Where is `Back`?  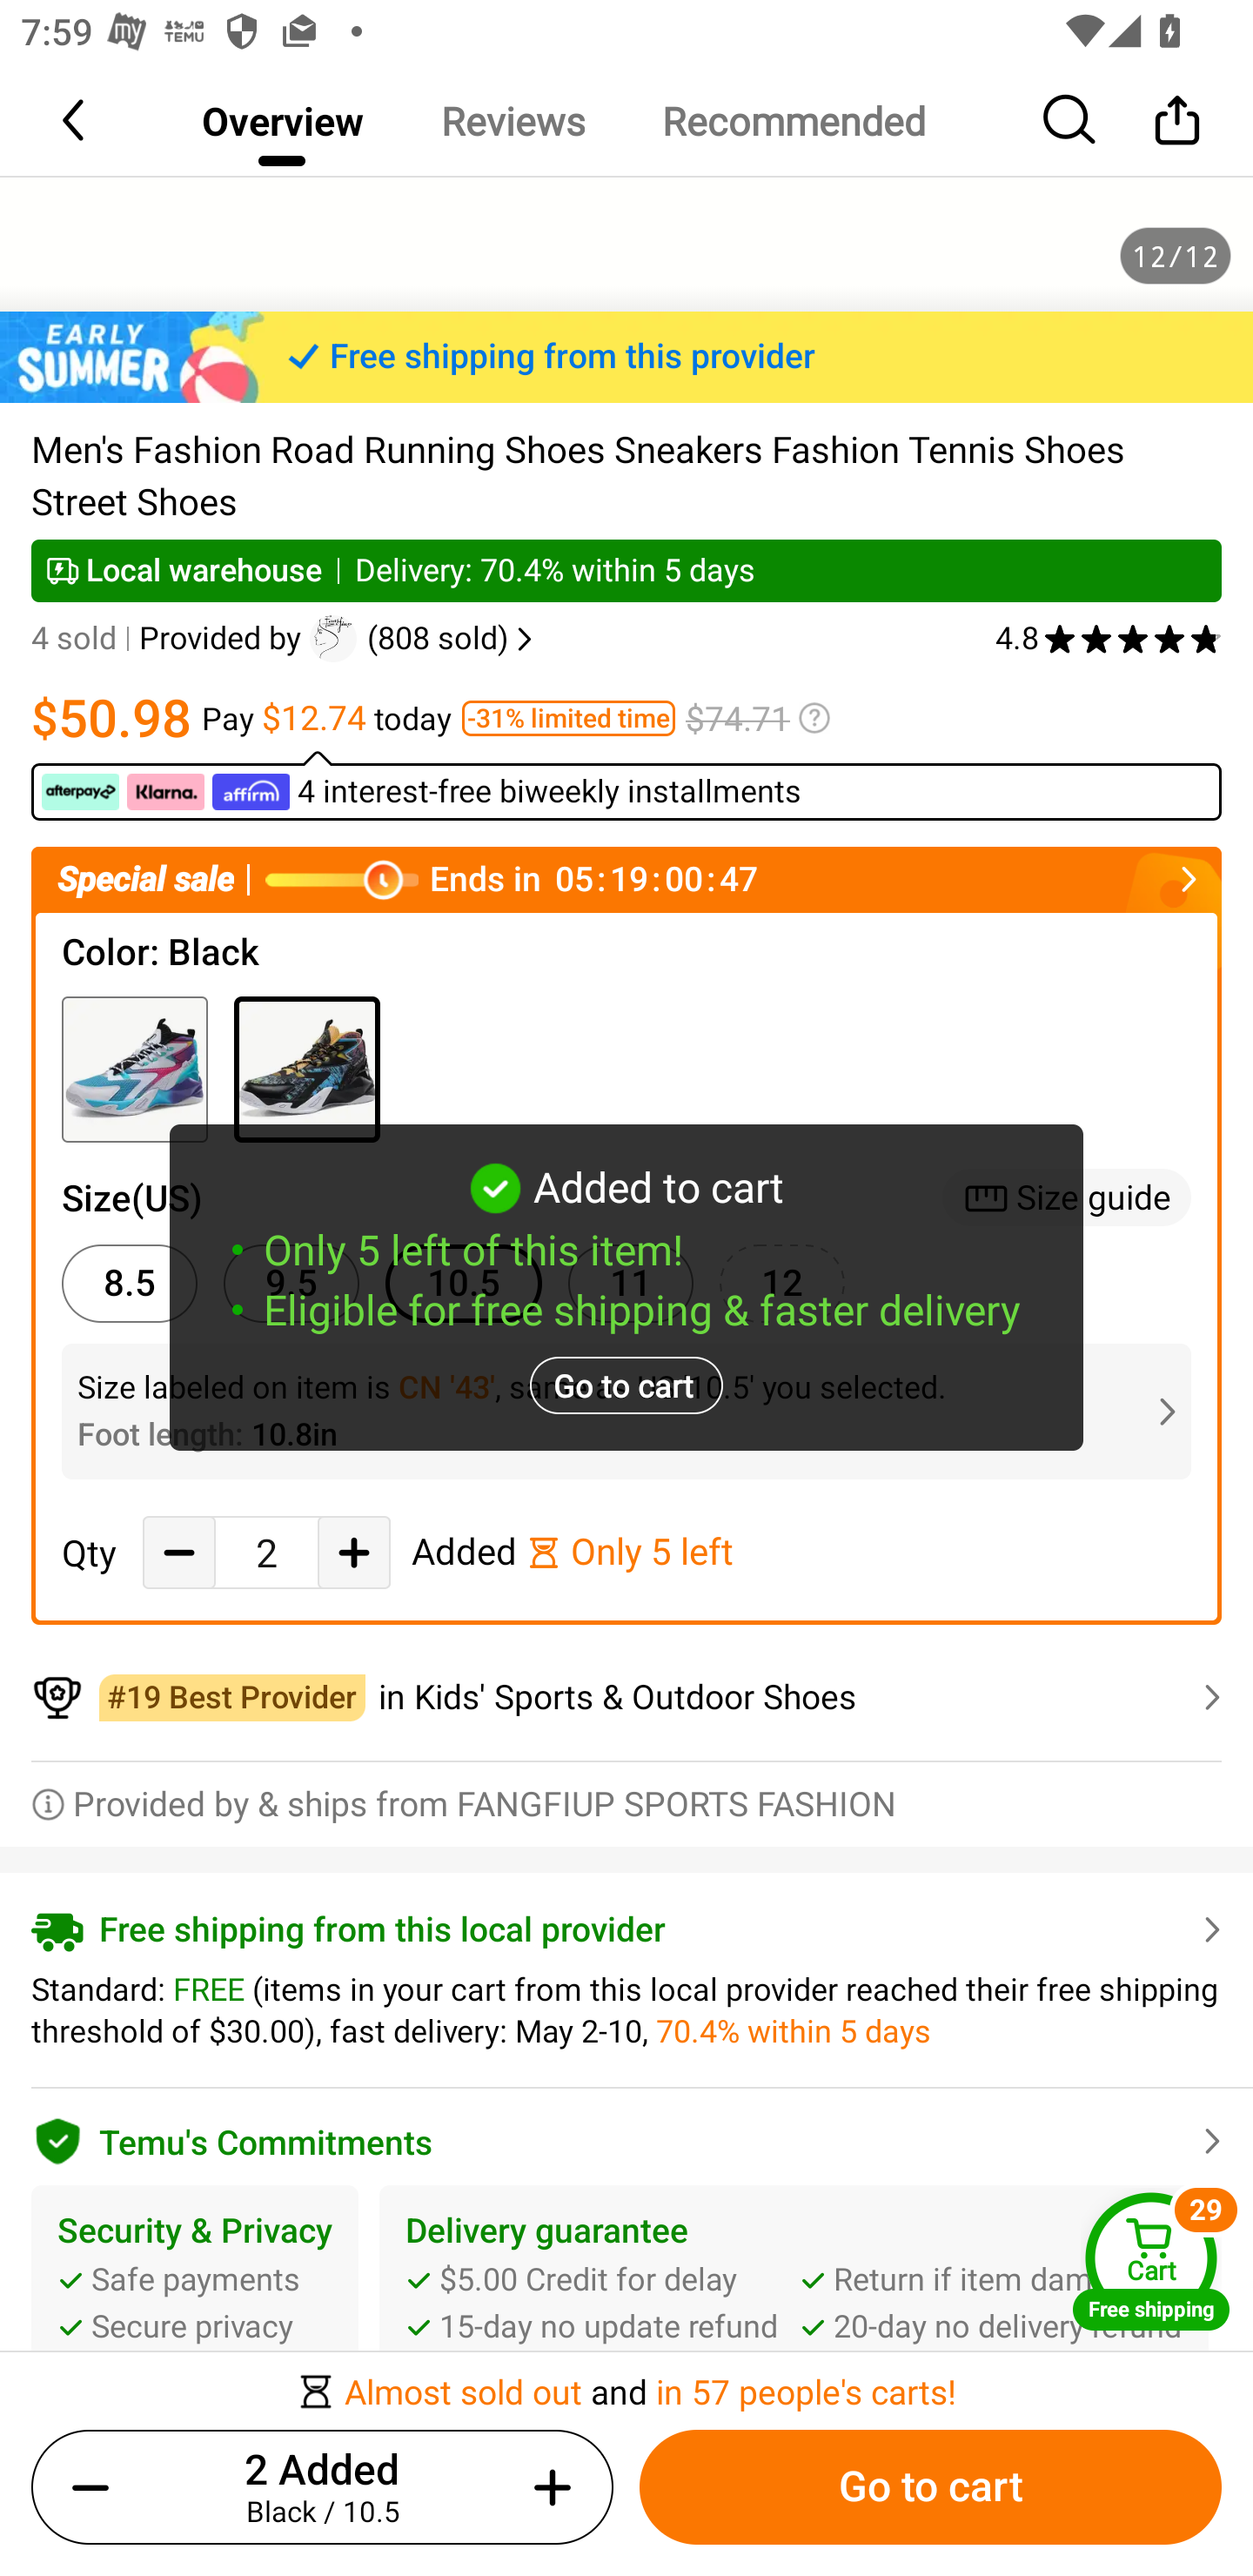
Back is located at coordinates (76, 119).